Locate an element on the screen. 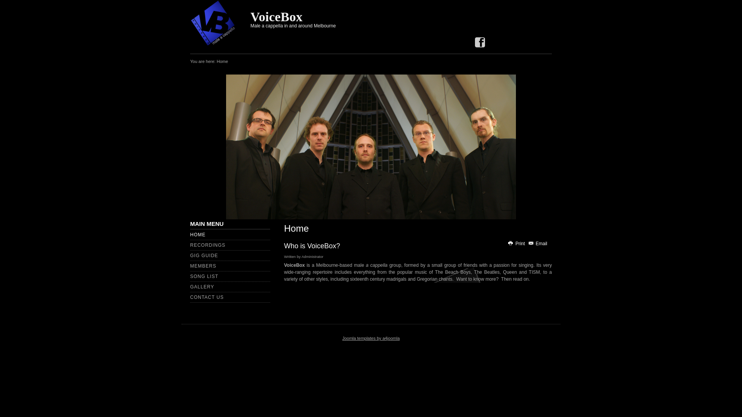 The image size is (742, 417). Print is located at coordinates (517, 243).